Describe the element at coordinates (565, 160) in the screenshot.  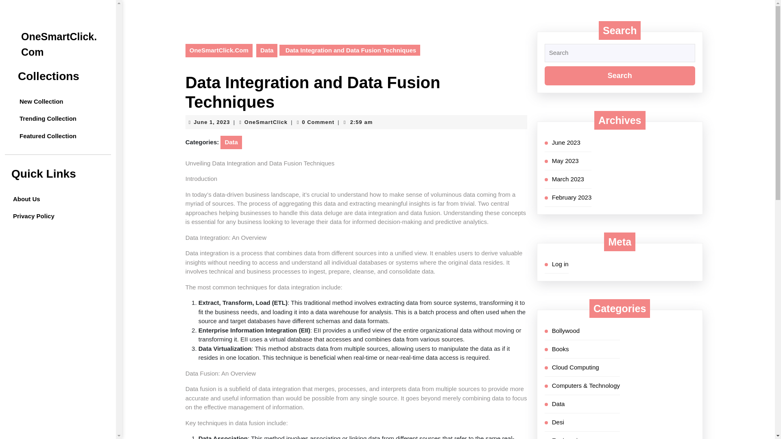
I see `May 2023` at that location.